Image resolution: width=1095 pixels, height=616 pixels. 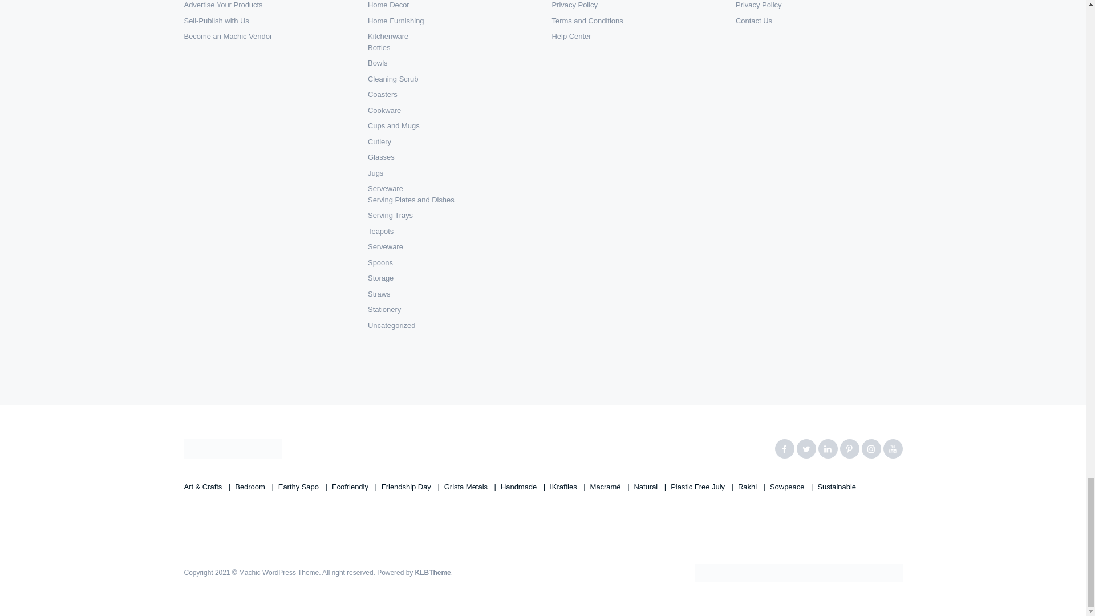 I want to click on Artisan Baba, so click(x=233, y=448).